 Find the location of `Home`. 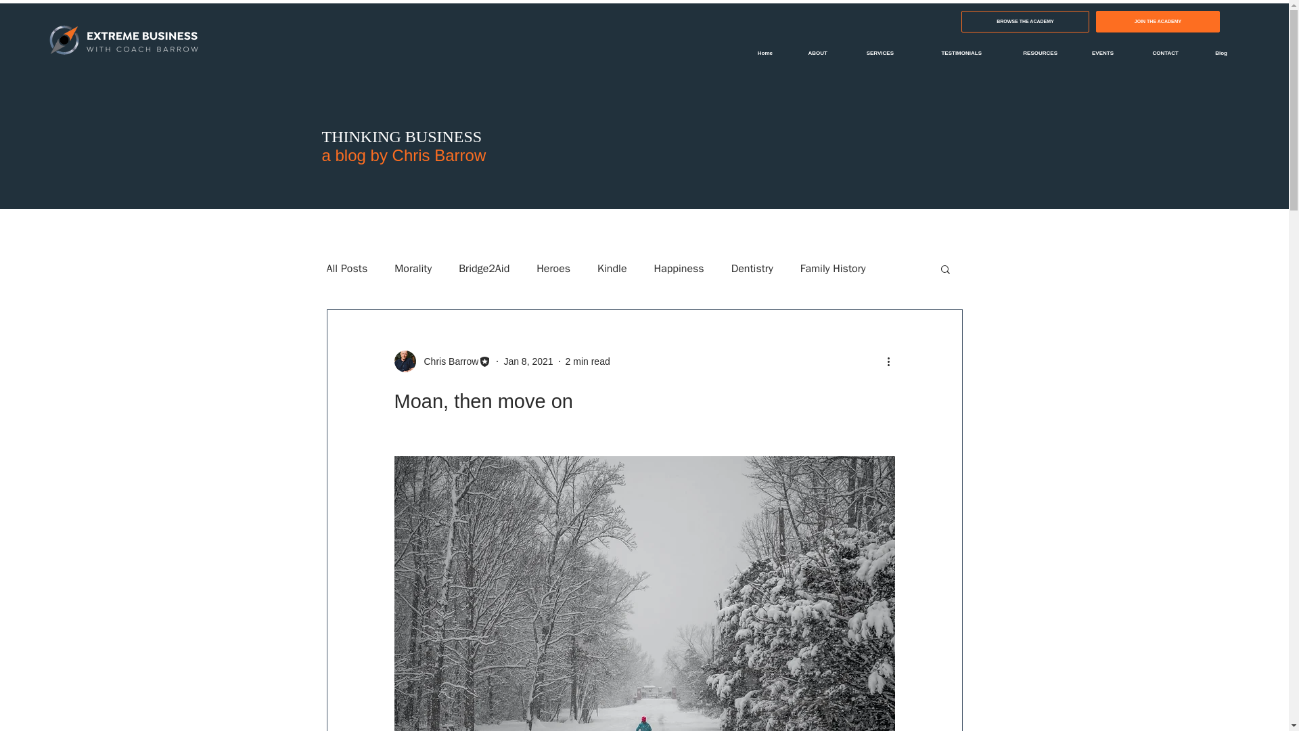

Home is located at coordinates (758, 53).